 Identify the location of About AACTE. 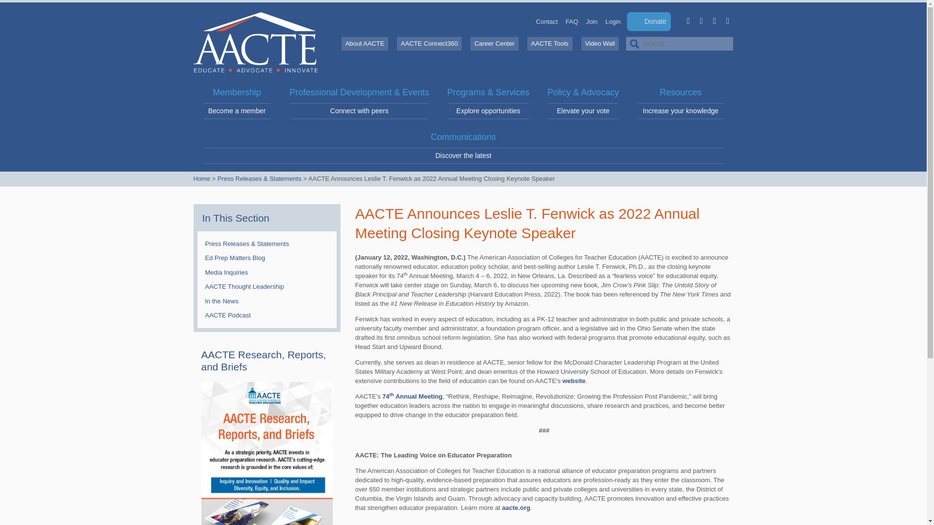
(701, 20).